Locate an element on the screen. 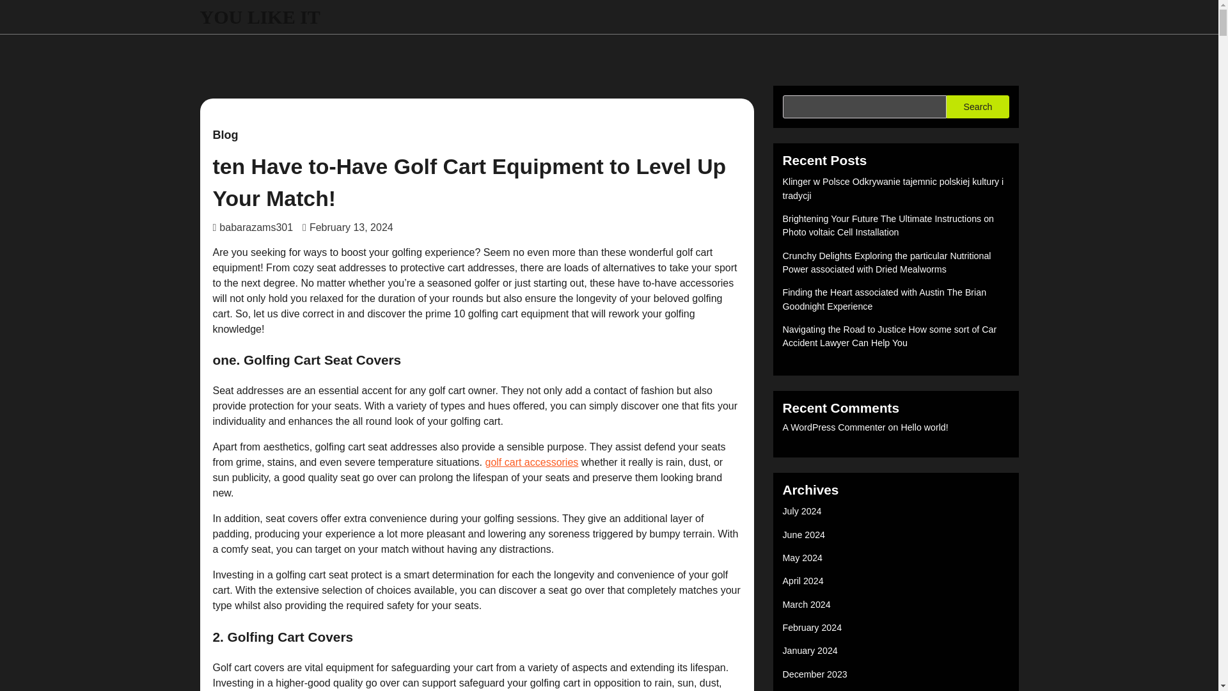 This screenshot has width=1228, height=691. May 2024 is located at coordinates (803, 558).